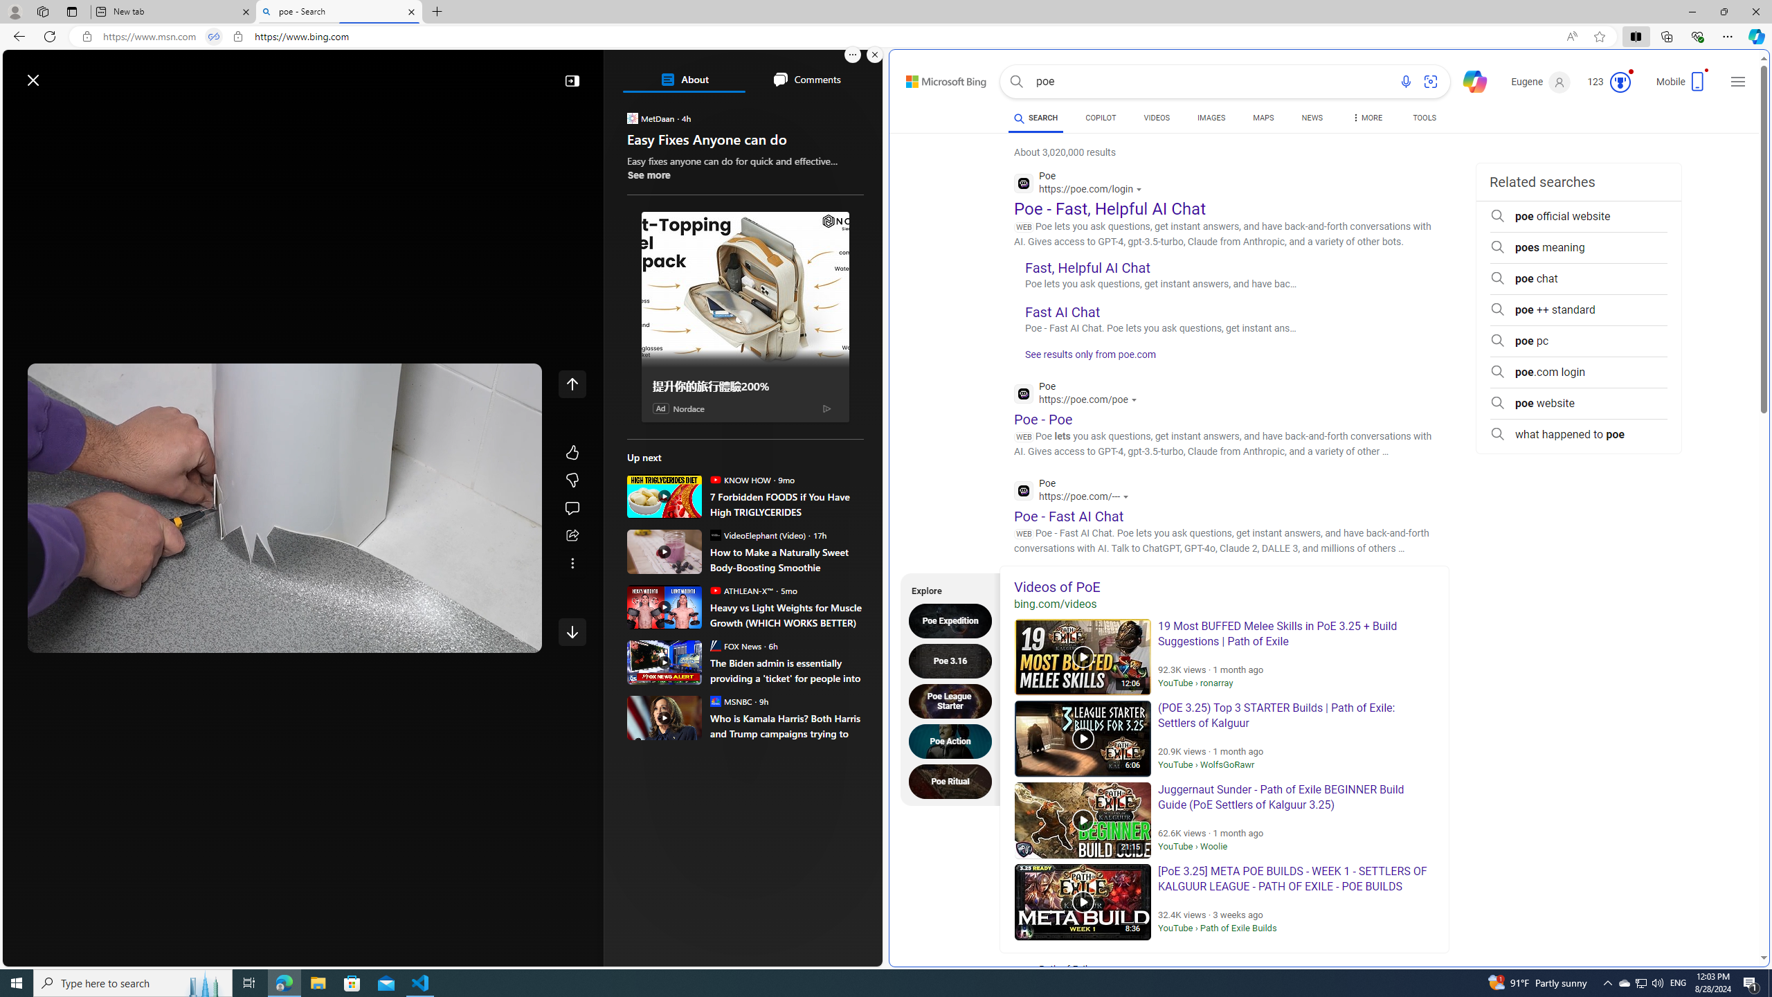 This screenshot has height=997, width=1772. I want to click on poe ++ standard, so click(1578, 310).